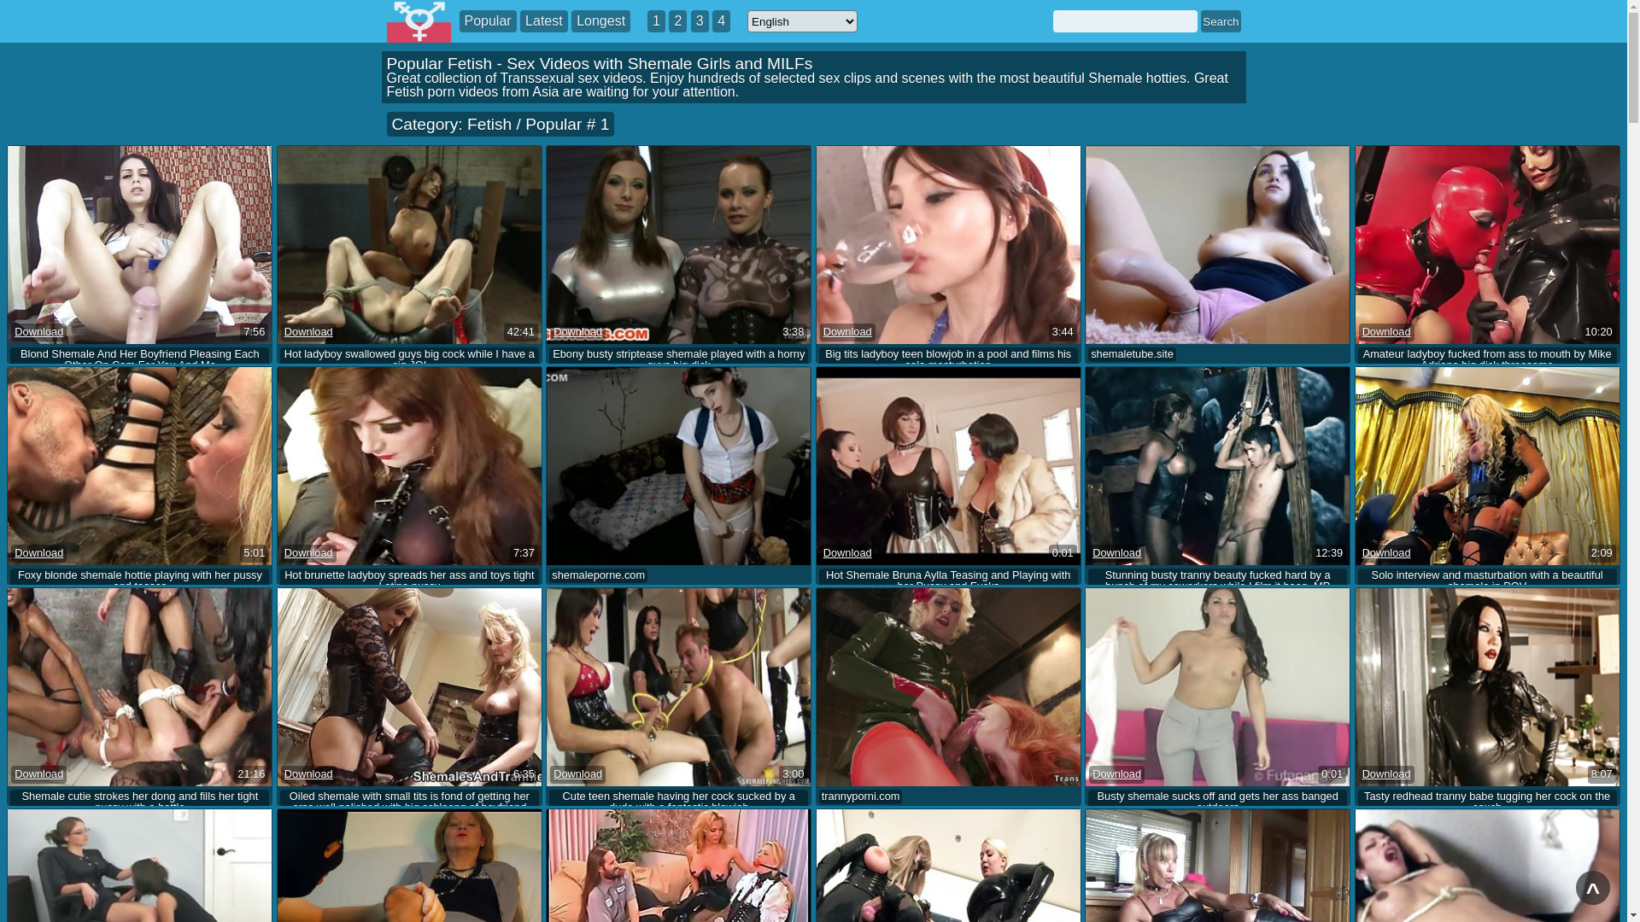 This screenshot has width=1640, height=922. Describe the element at coordinates (656, 21) in the screenshot. I see `1` at that location.